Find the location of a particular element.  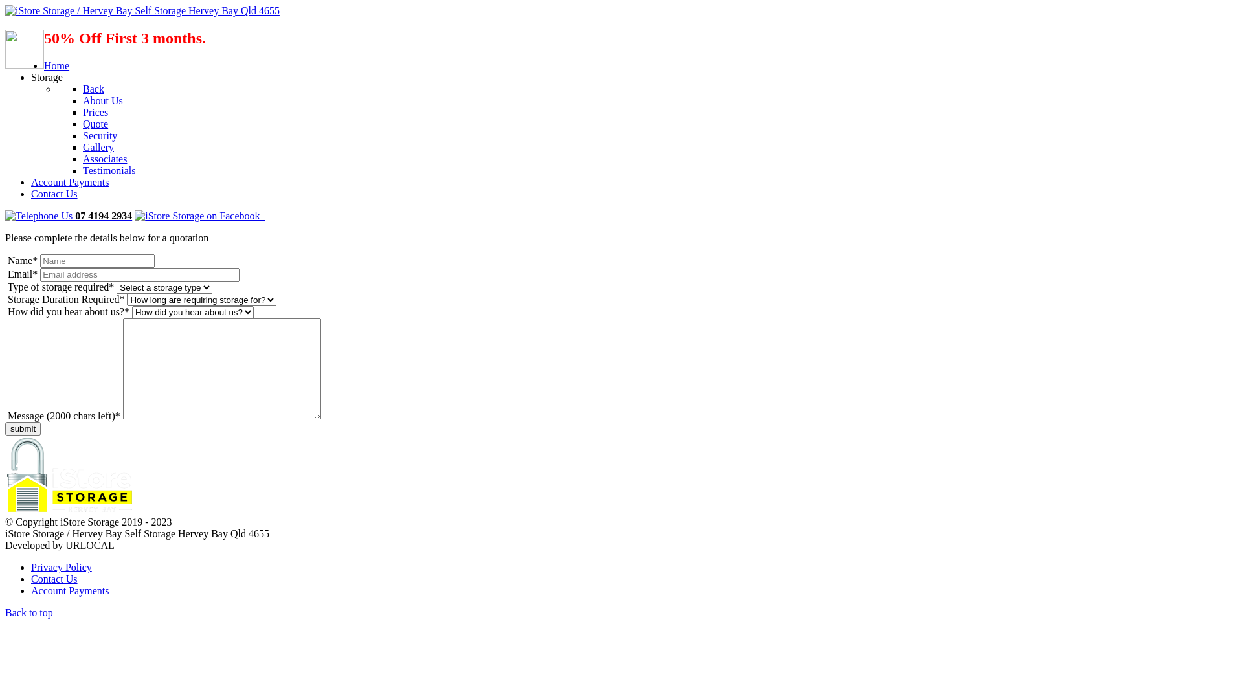

07 4194 2934 is located at coordinates (69, 216).